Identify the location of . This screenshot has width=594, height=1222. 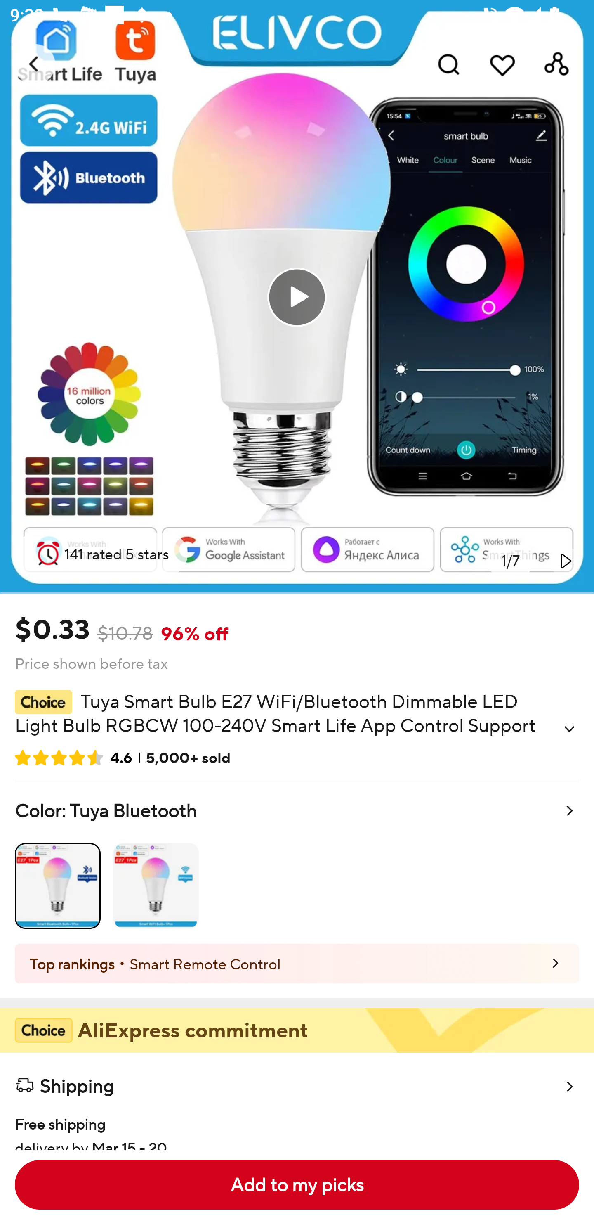
(569, 729).